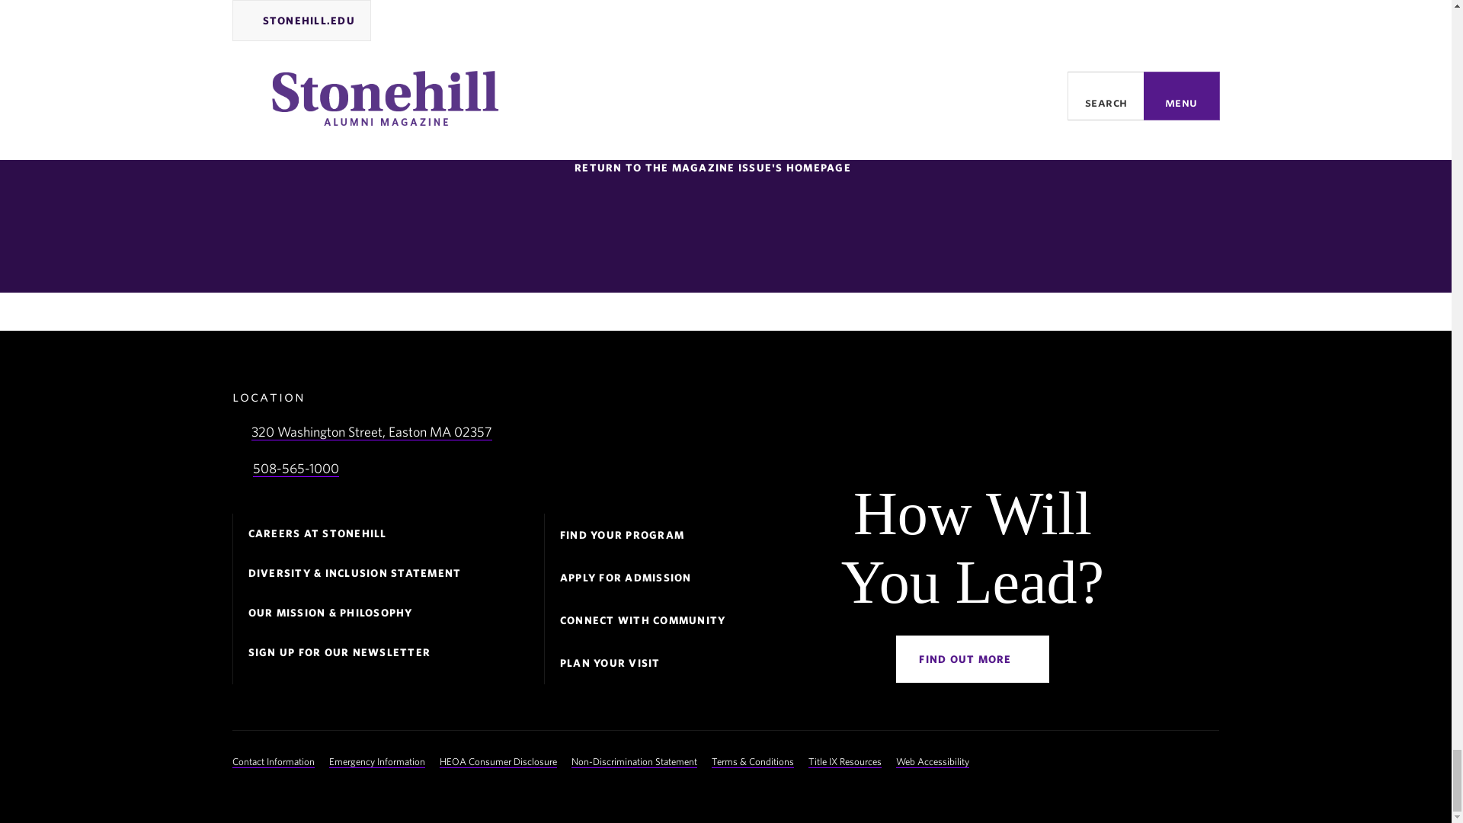 This screenshot has width=1463, height=823. I want to click on RETURN TO THE MAGAZINE ISSUE'S HOMEPAGE, so click(719, 168).